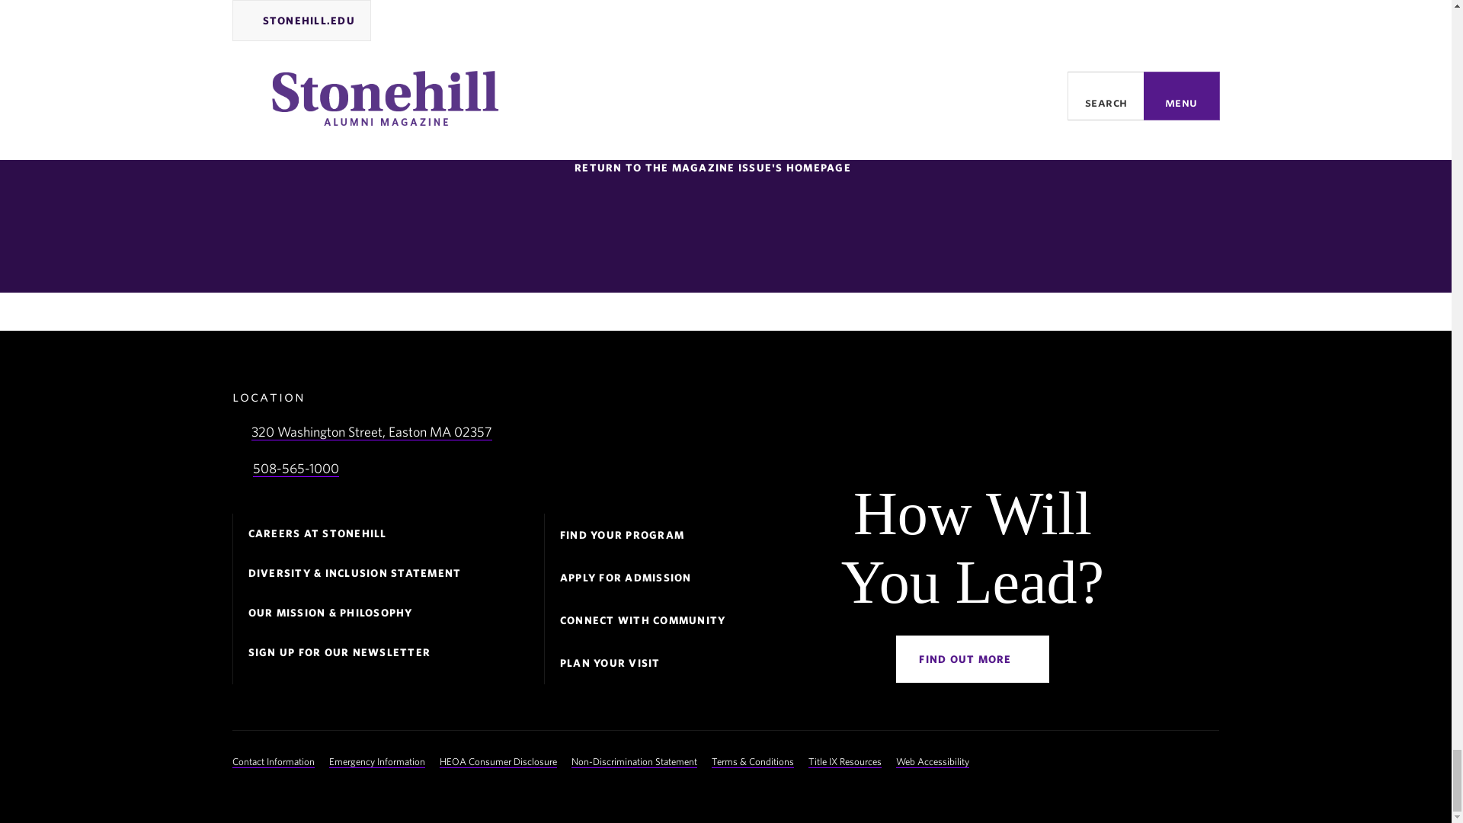 This screenshot has width=1463, height=823. I want to click on RETURN TO THE MAGAZINE ISSUE'S HOMEPAGE, so click(719, 168).